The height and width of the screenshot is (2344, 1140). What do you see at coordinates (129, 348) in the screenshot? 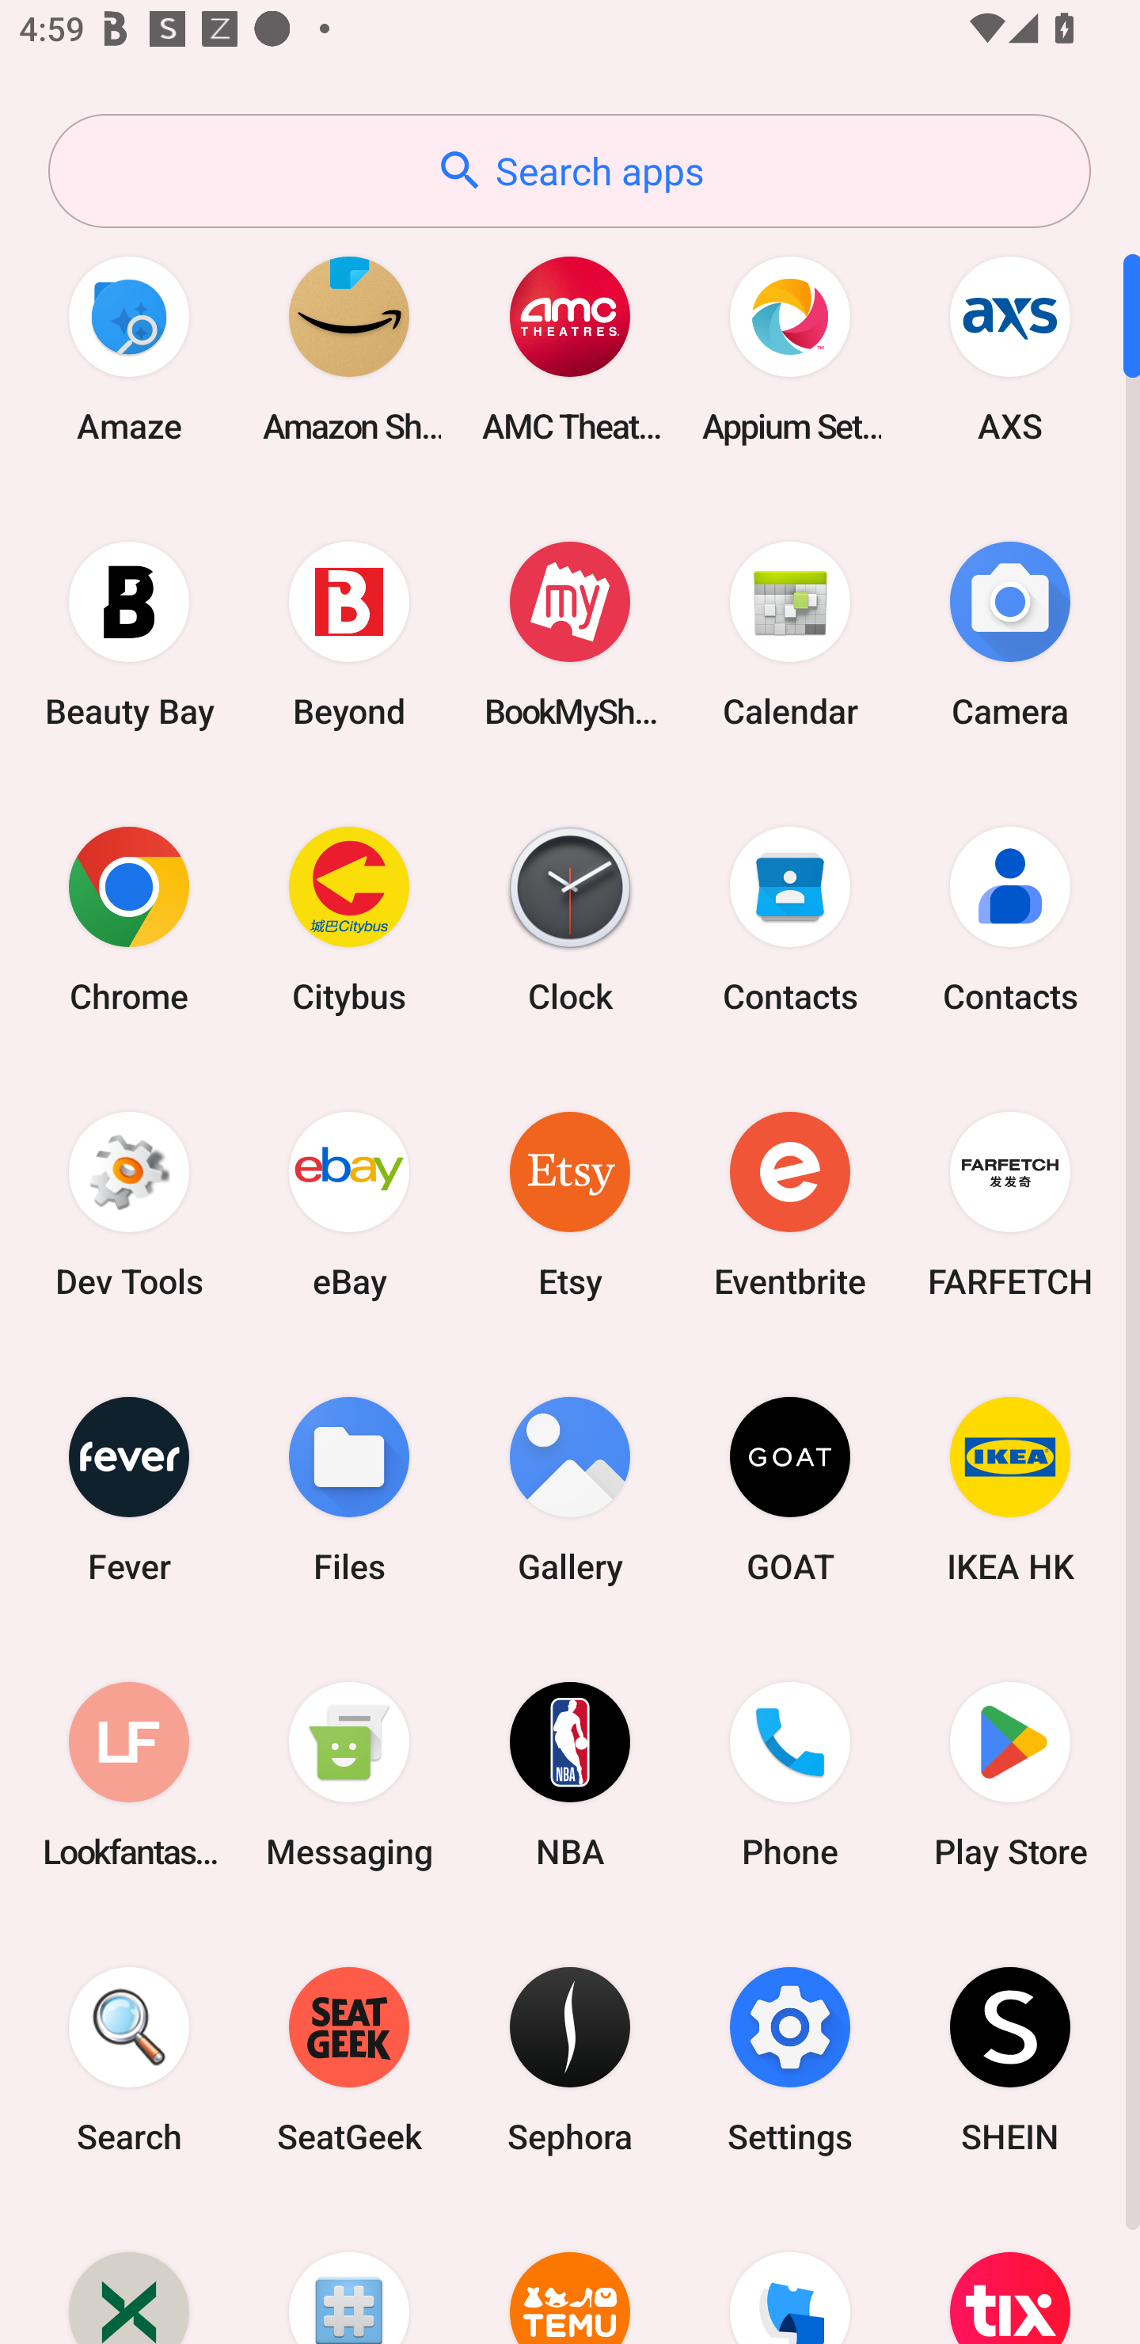
I see `Amaze` at bounding box center [129, 348].